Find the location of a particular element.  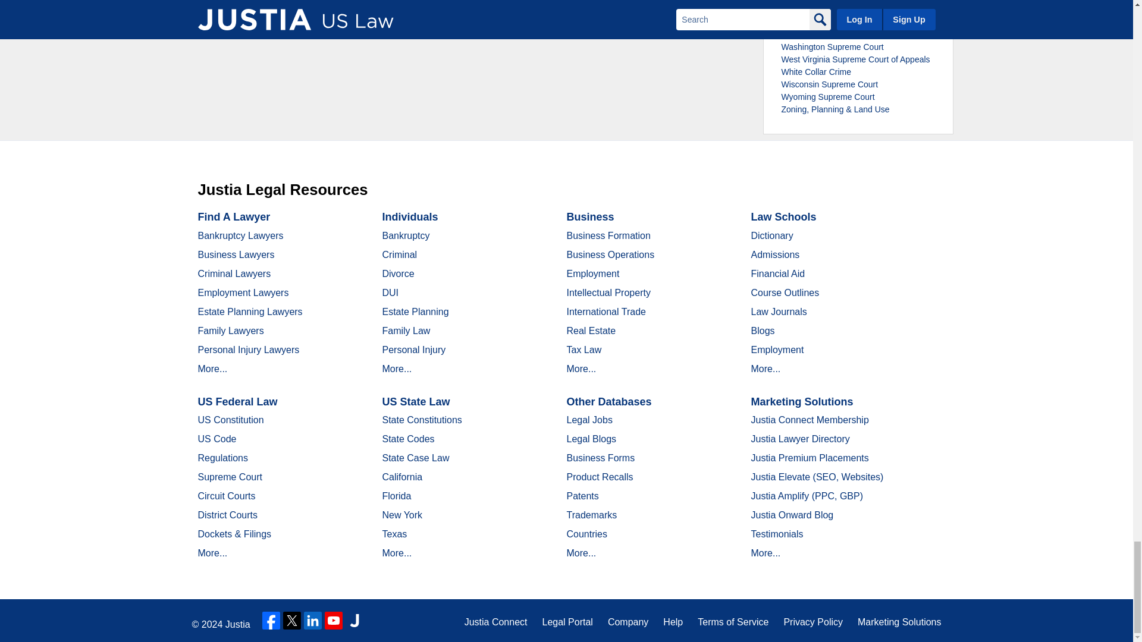

Facebook is located at coordinates (271, 621).